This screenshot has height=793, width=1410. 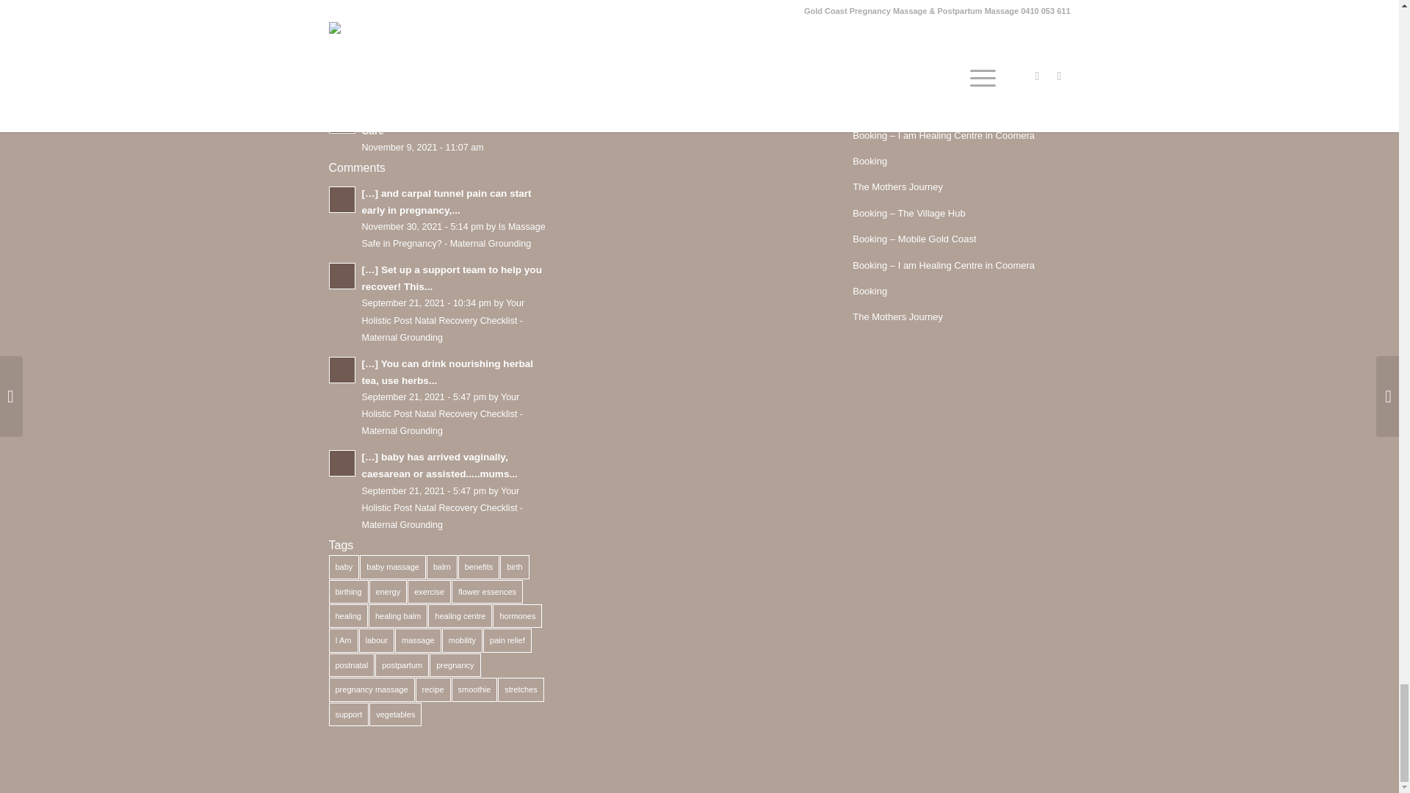 I want to click on How to Relieve Carpal Tunnel Syndrome During Pregnancy, so click(x=438, y=217).